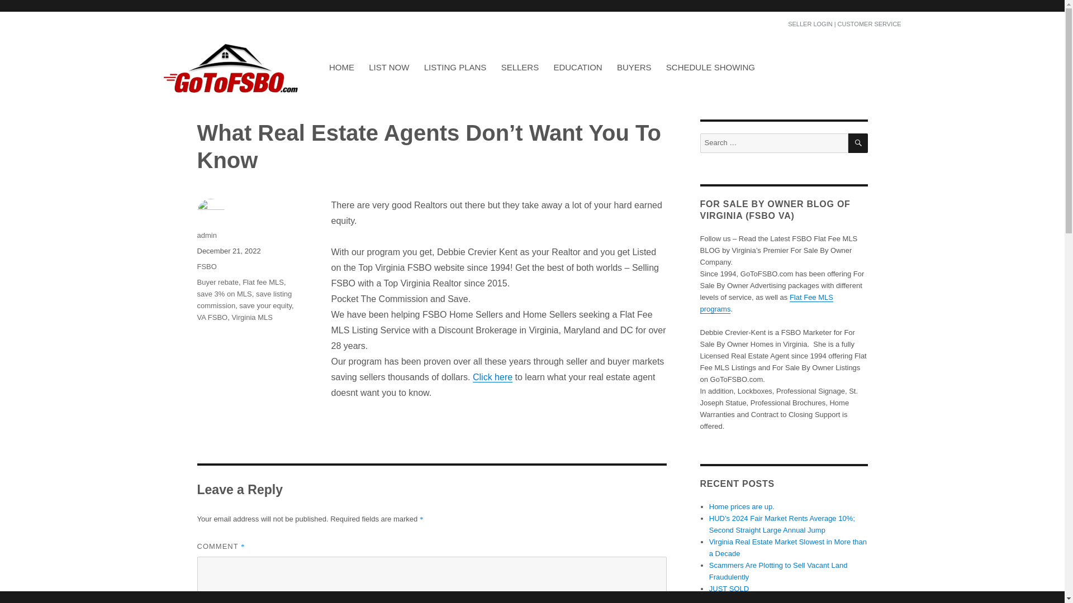 This screenshot has width=1073, height=603. What do you see at coordinates (455, 67) in the screenshot?
I see `LISTING PLANS` at bounding box center [455, 67].